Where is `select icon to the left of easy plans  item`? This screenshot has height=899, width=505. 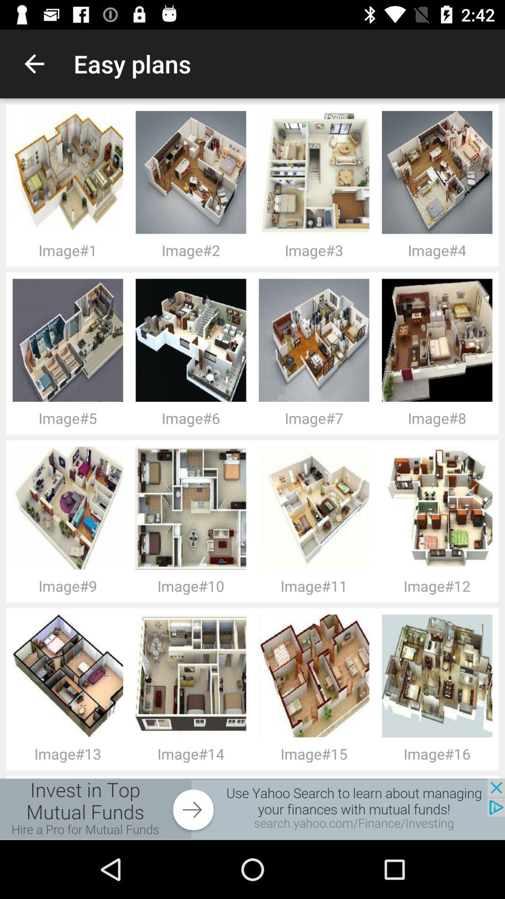 select icon to the left of easy plans  item is located at coordinates (34, 64).